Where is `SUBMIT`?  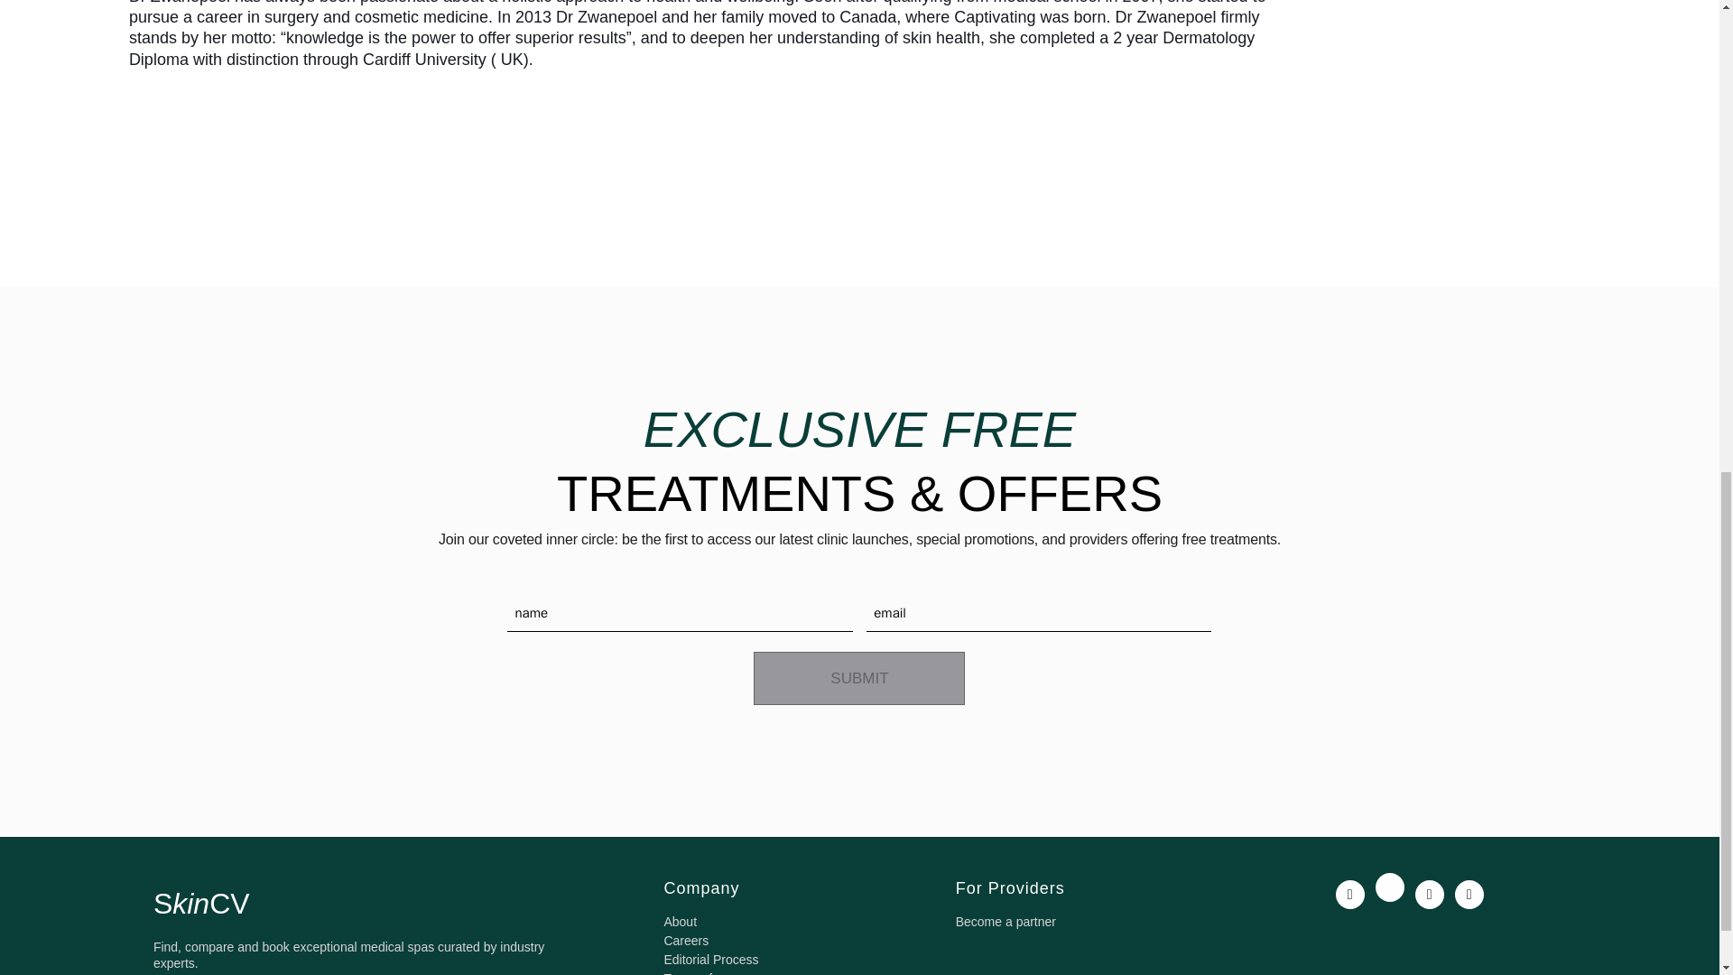 SUBMIT is located at coordinates (859, 679).